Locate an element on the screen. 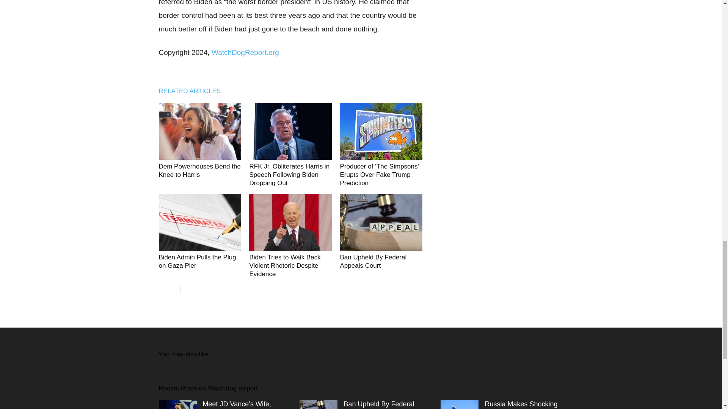  Dem Powerhouses Bend the Knee to Harris is located at coordinates (199, 131).